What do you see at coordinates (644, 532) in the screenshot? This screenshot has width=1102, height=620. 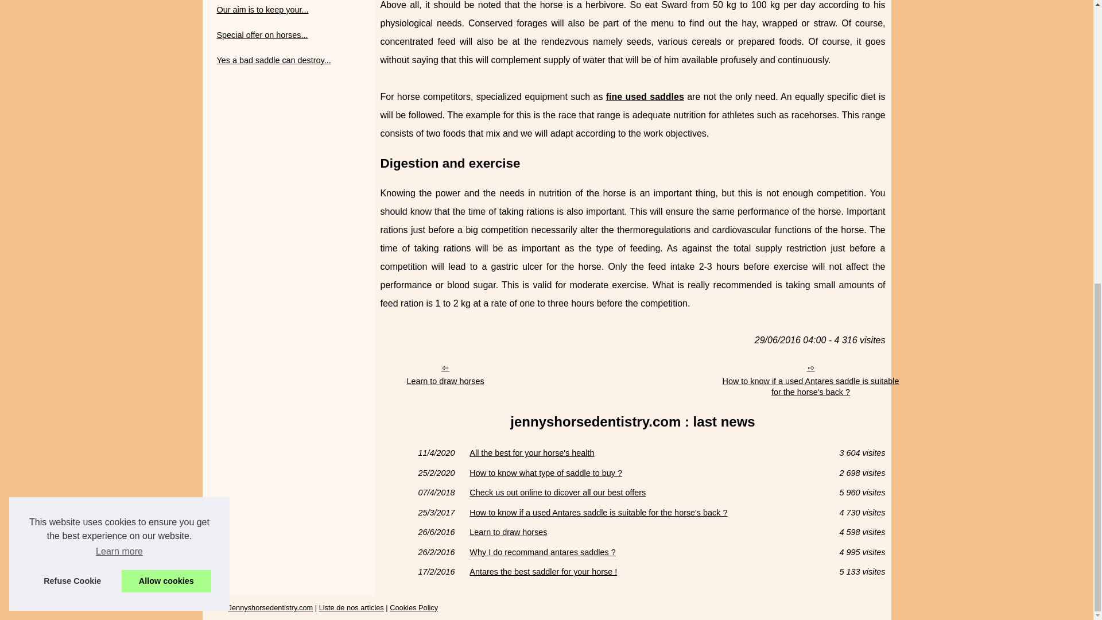 I see `Learn to draw horses` at bounding box center [644, 532].